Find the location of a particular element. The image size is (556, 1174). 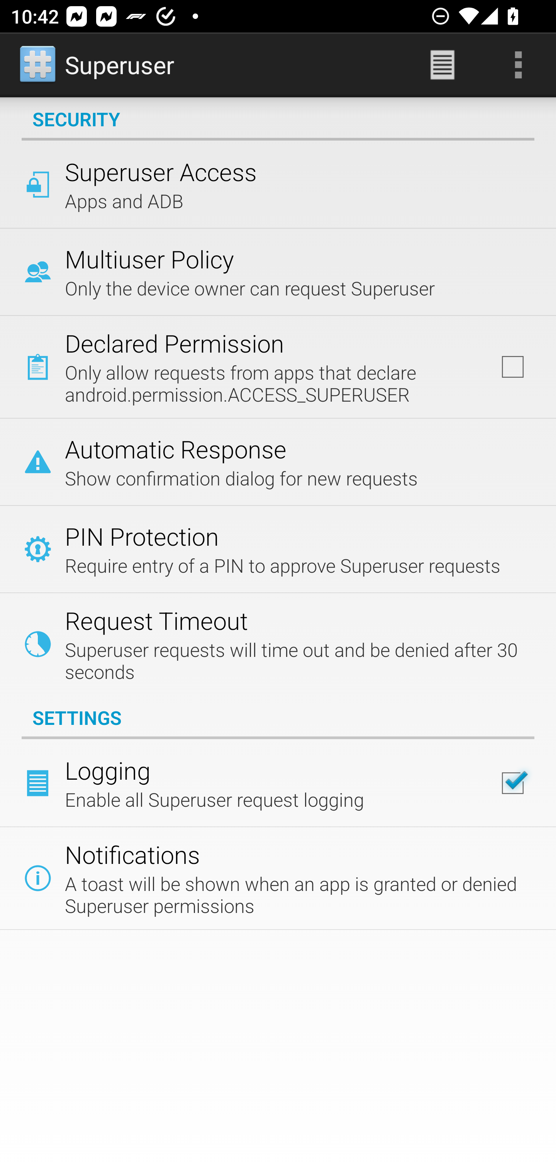

Logging Enable all Superuser request logging is located at coordinates (278, 783).